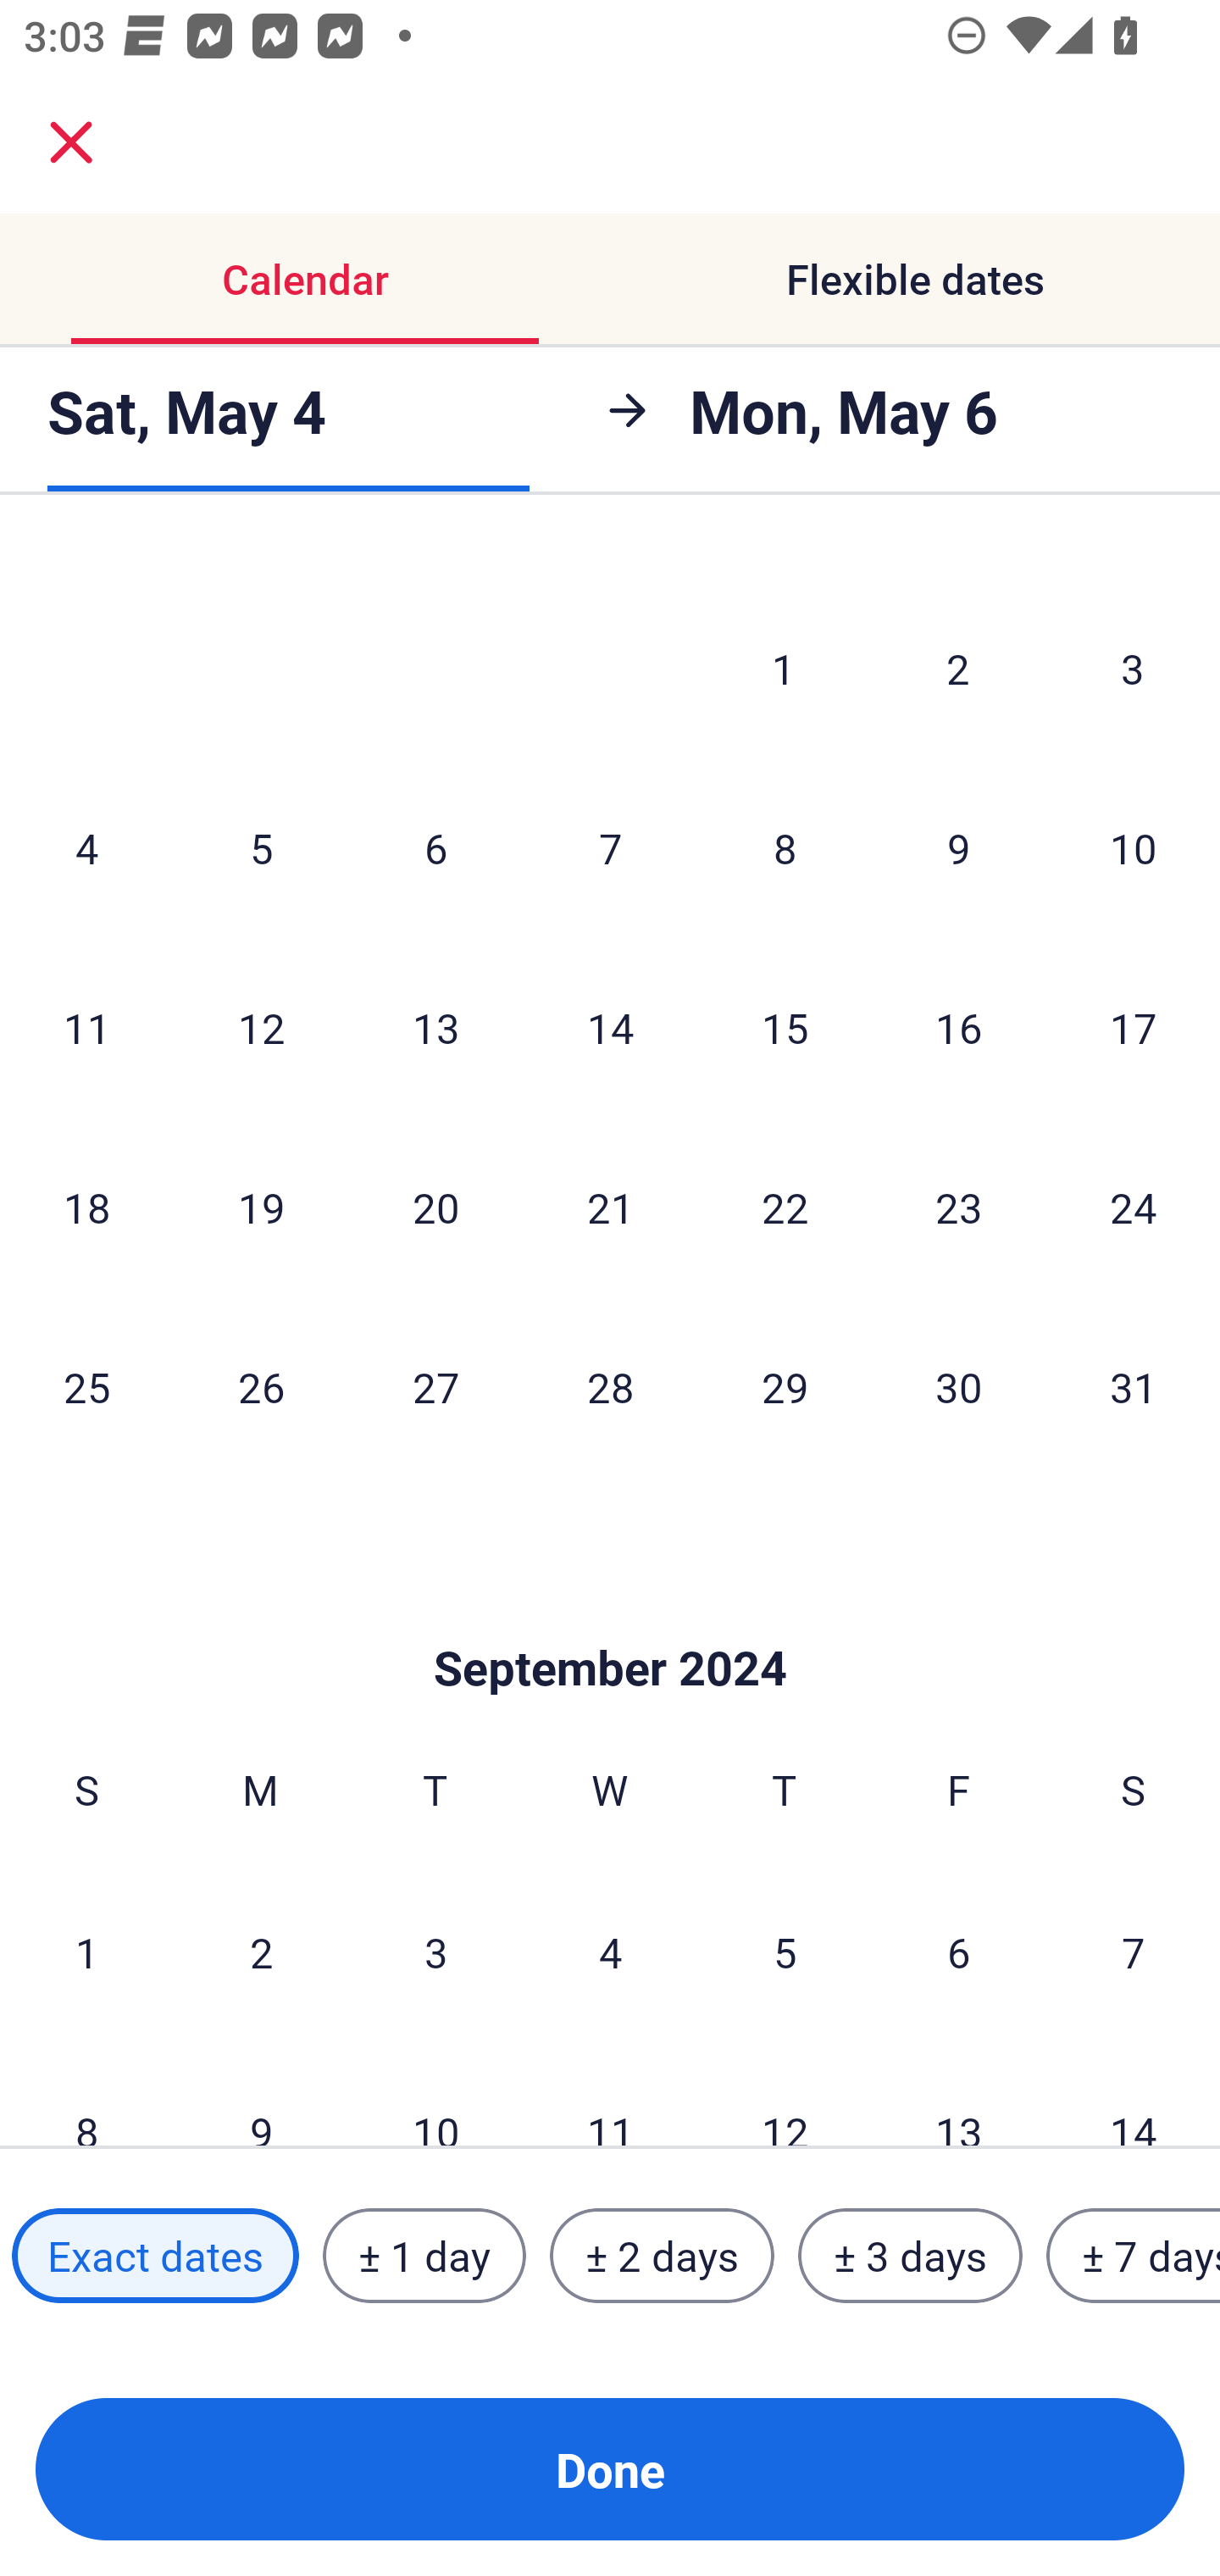 The height and width of the screenshot is (2576, 1220). I want to click on ± 1 day, so click(424, 2255).